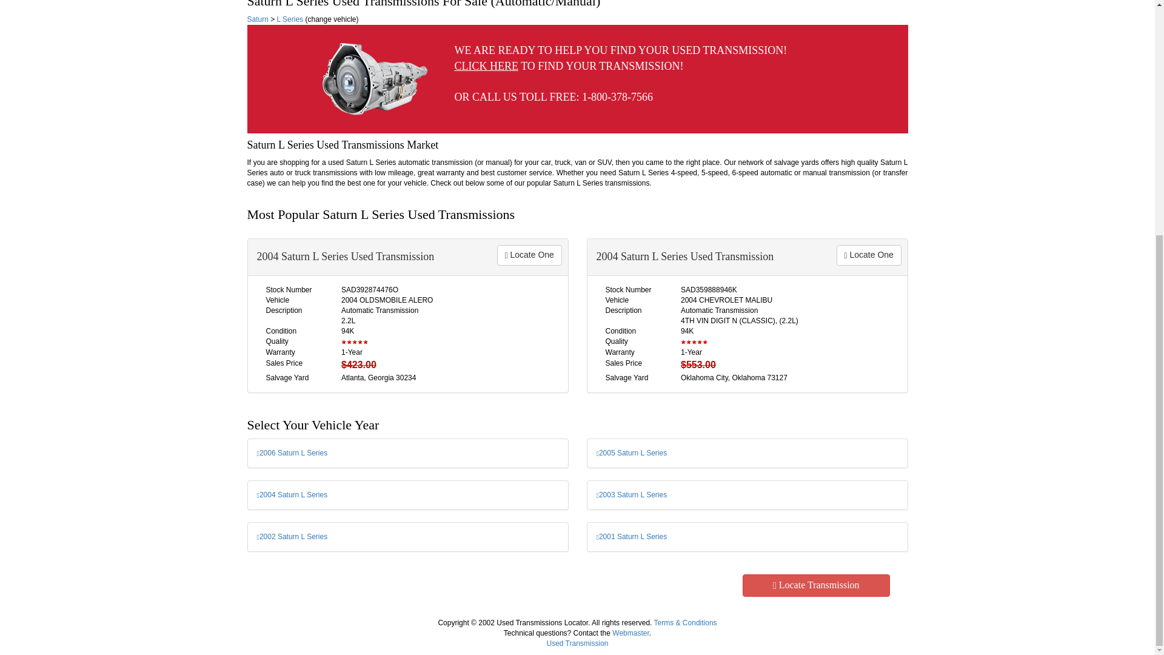 The width and height of the screenshot is (1164, 655). I want to click on  Locate One, so click(869, 255).